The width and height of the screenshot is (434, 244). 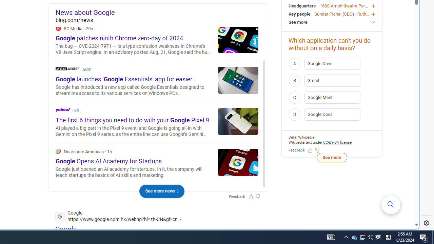 I want to click on News about Google, so click(x=161, y=12).